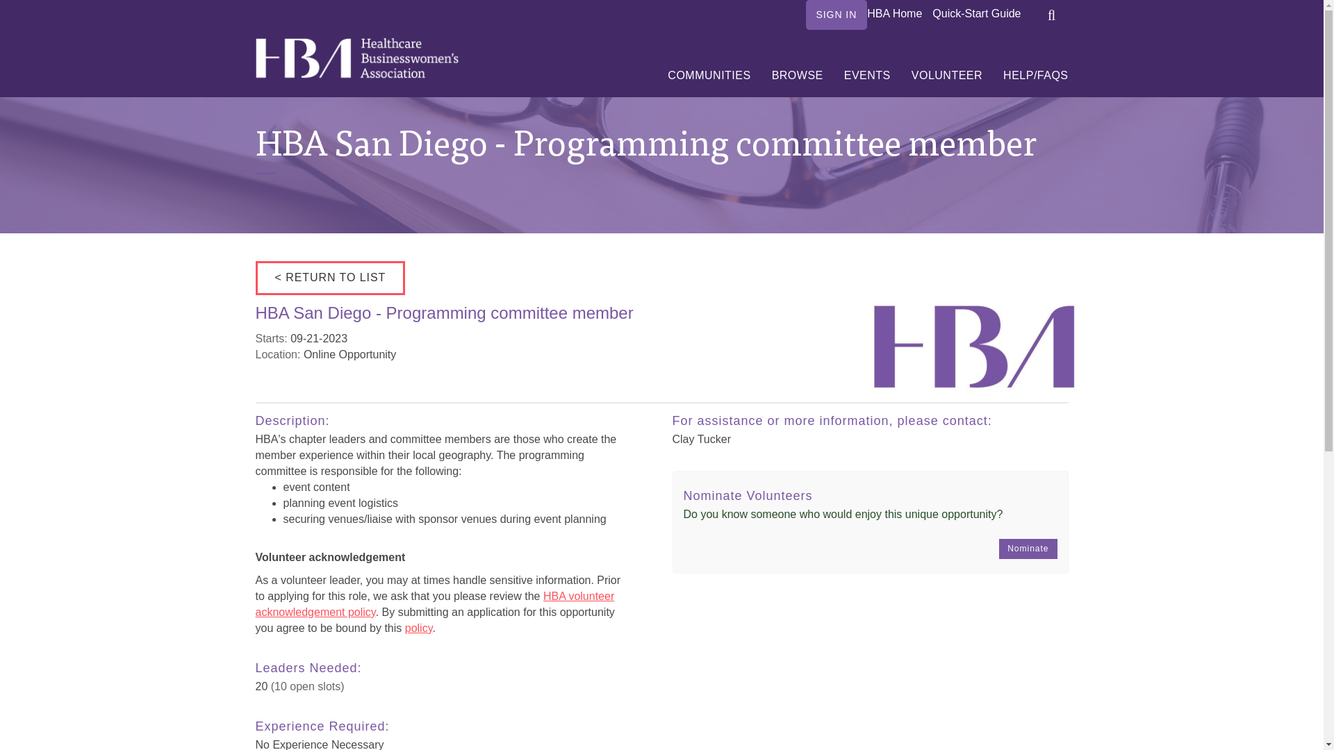 This screenshot has width=1334, height=750. What do you see at coordinates (1028, 549) in the screenshot?
I see `Nominate` at bounding box center [1028, 549].